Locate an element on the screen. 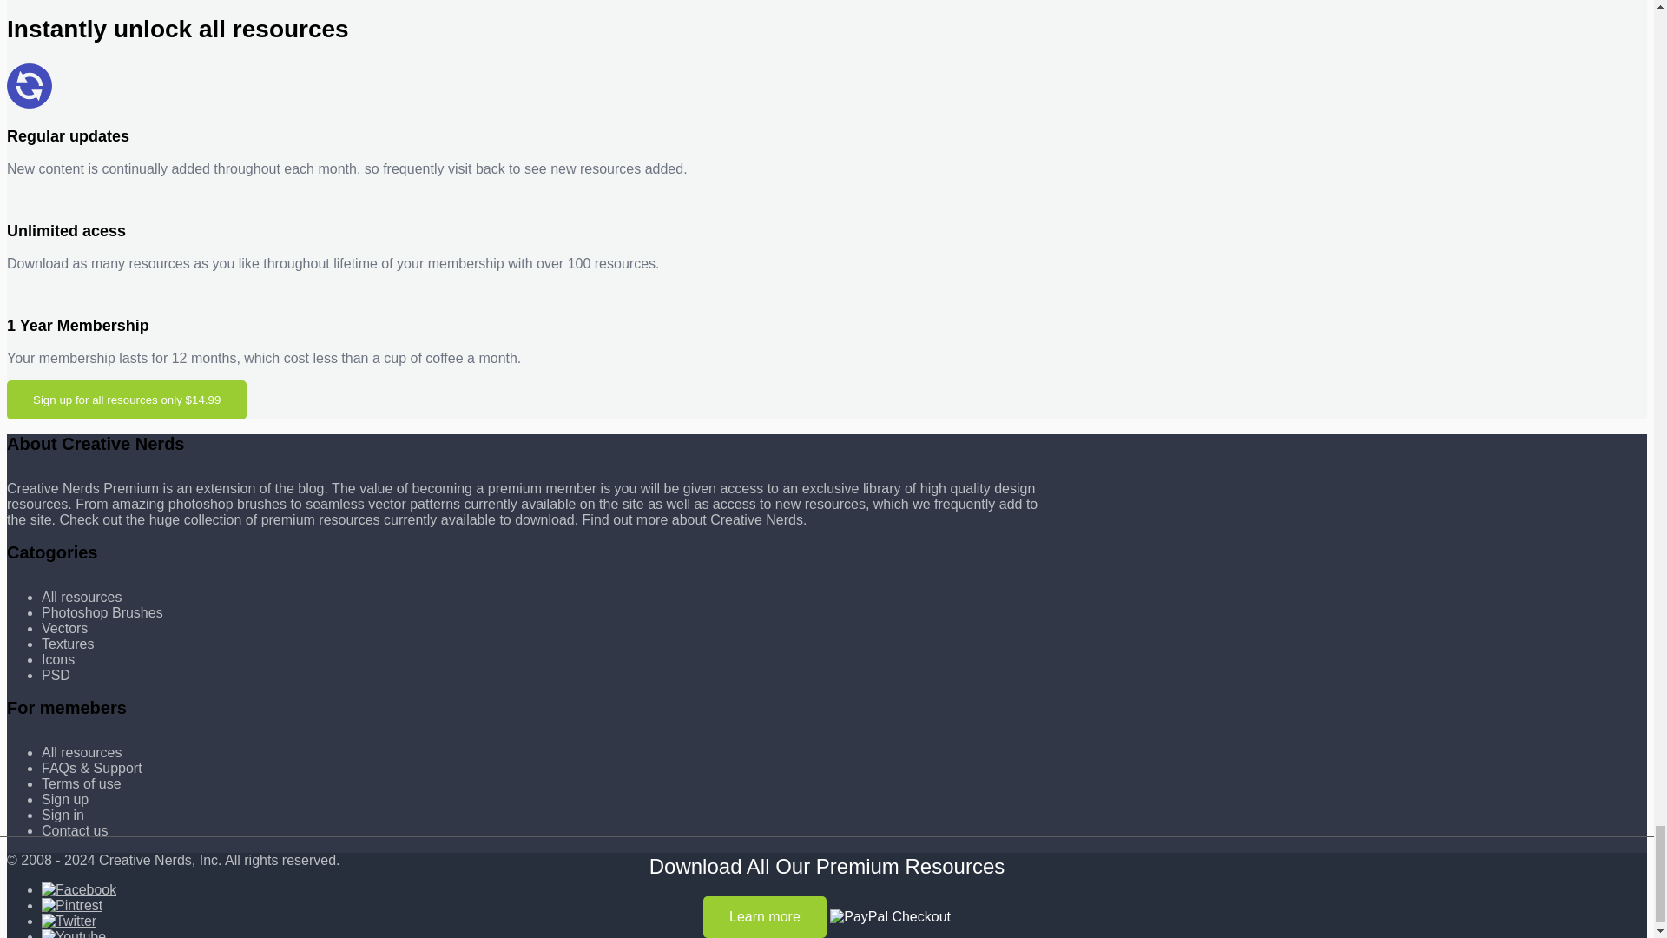  Textures is located at coordinates (68, 644).